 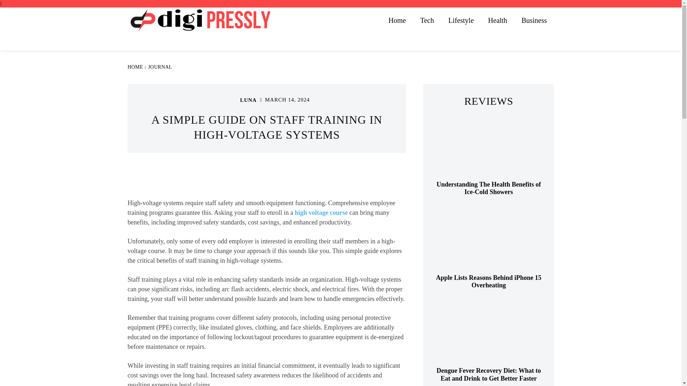 I want to click on Home, so click(x=397, y=20).